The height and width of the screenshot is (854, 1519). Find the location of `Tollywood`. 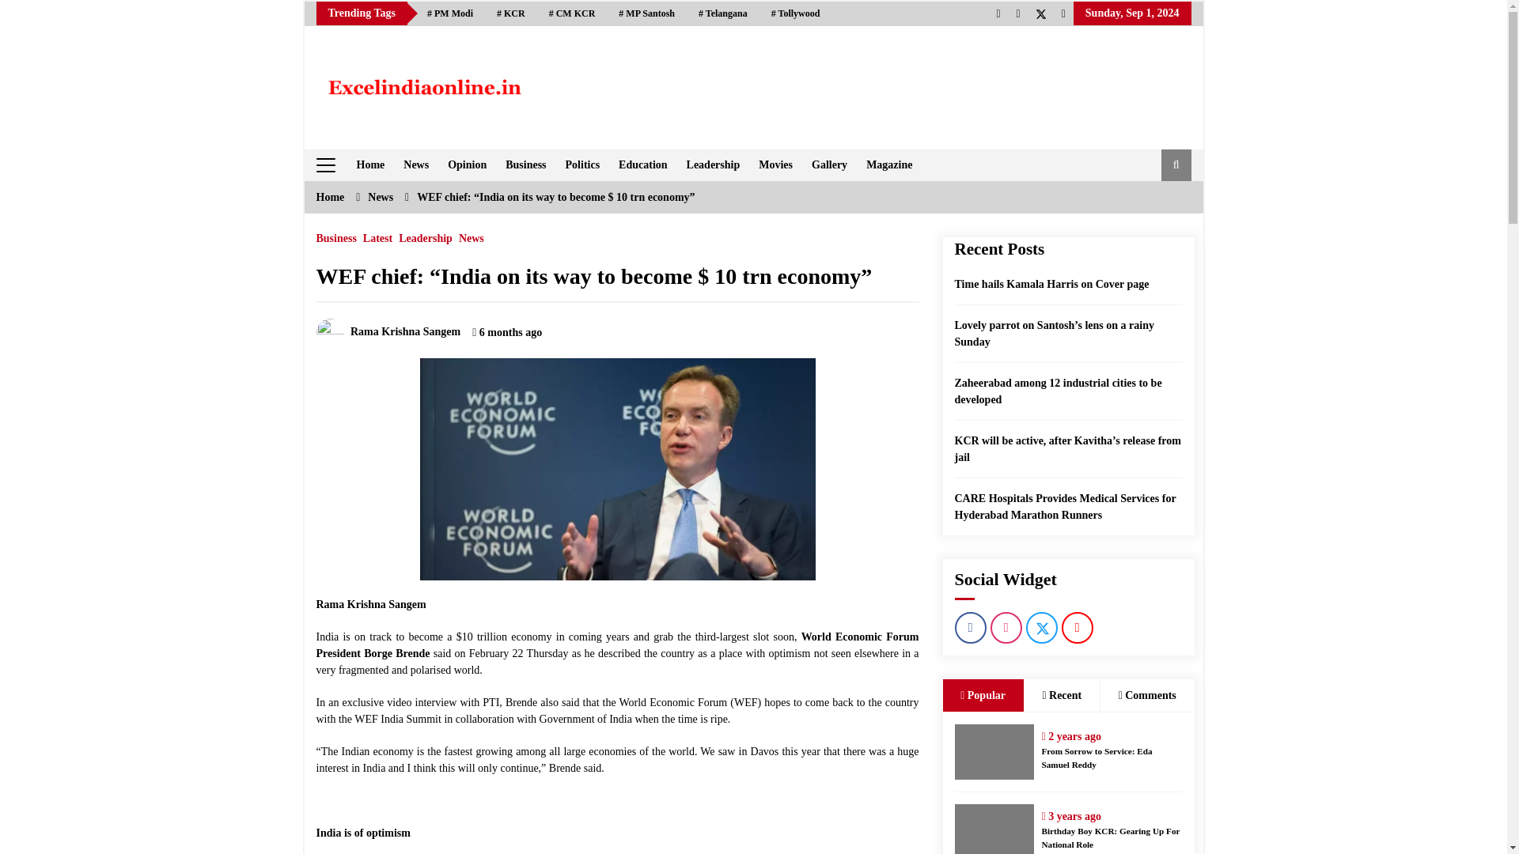

Tollywood is located at coordinates (796, 13).